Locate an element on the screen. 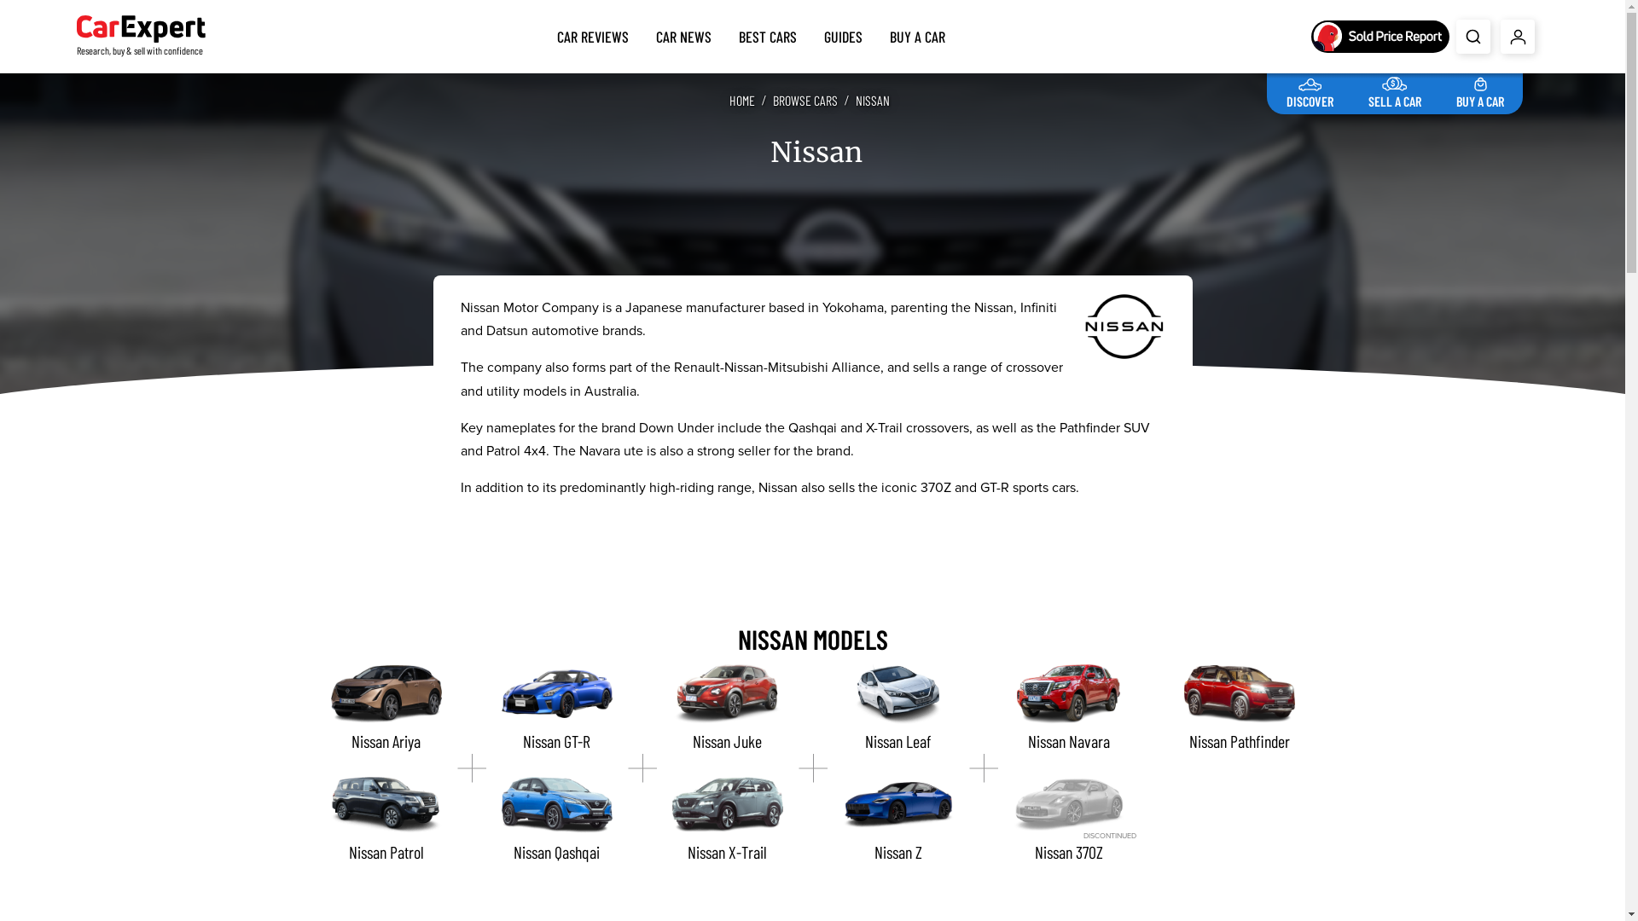  HOME is located at coordinates (741, 101).